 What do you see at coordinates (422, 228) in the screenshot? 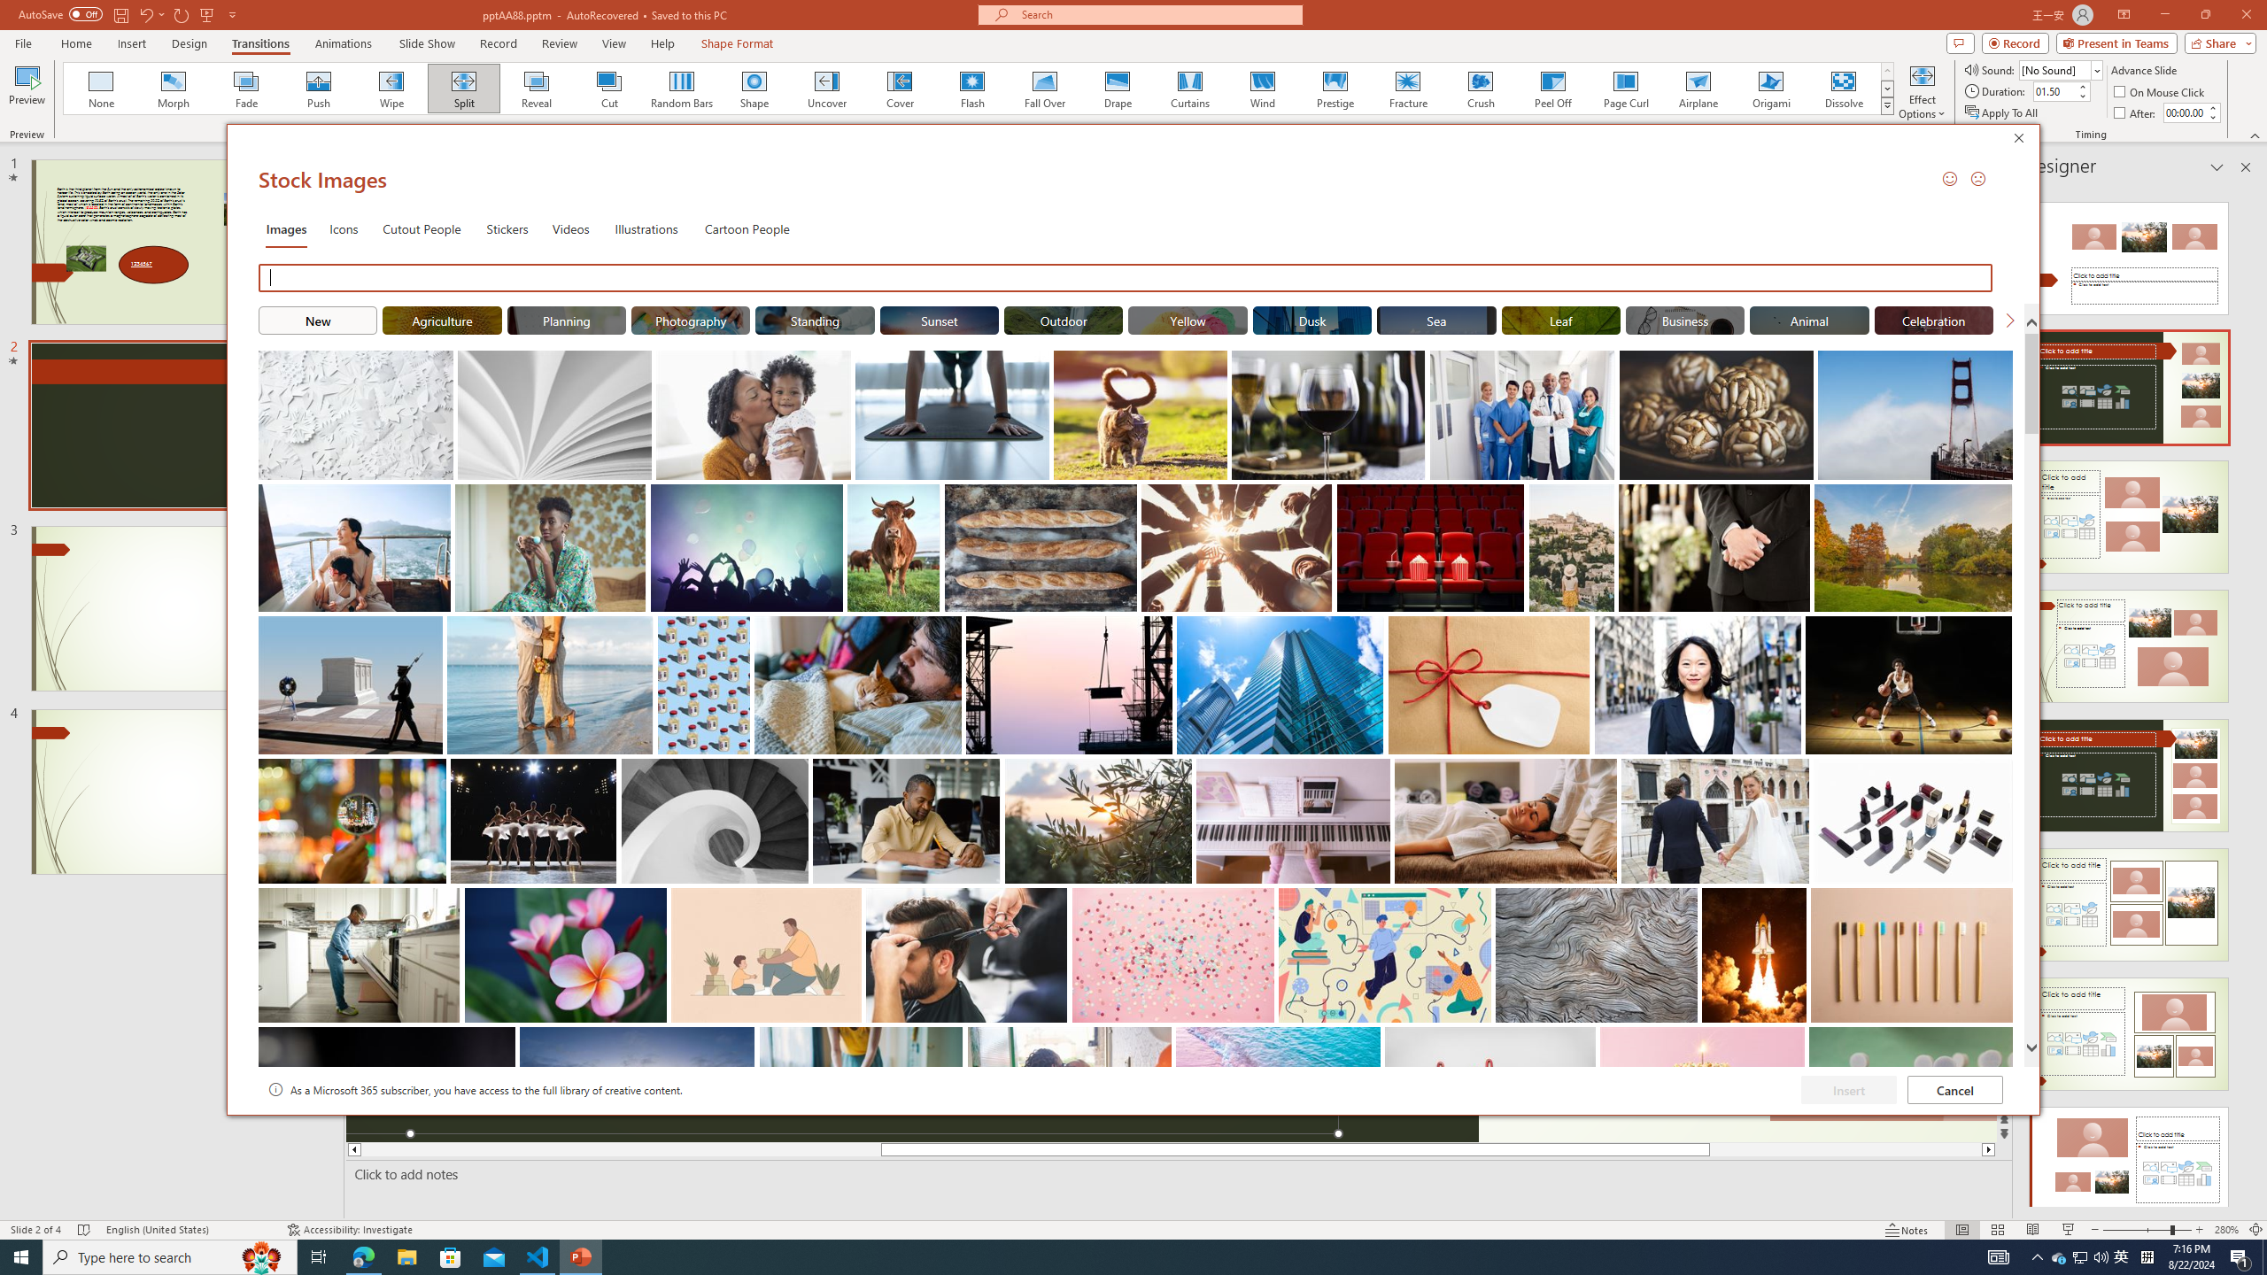
I see `Cutout People` at bounding box center [422, 228].